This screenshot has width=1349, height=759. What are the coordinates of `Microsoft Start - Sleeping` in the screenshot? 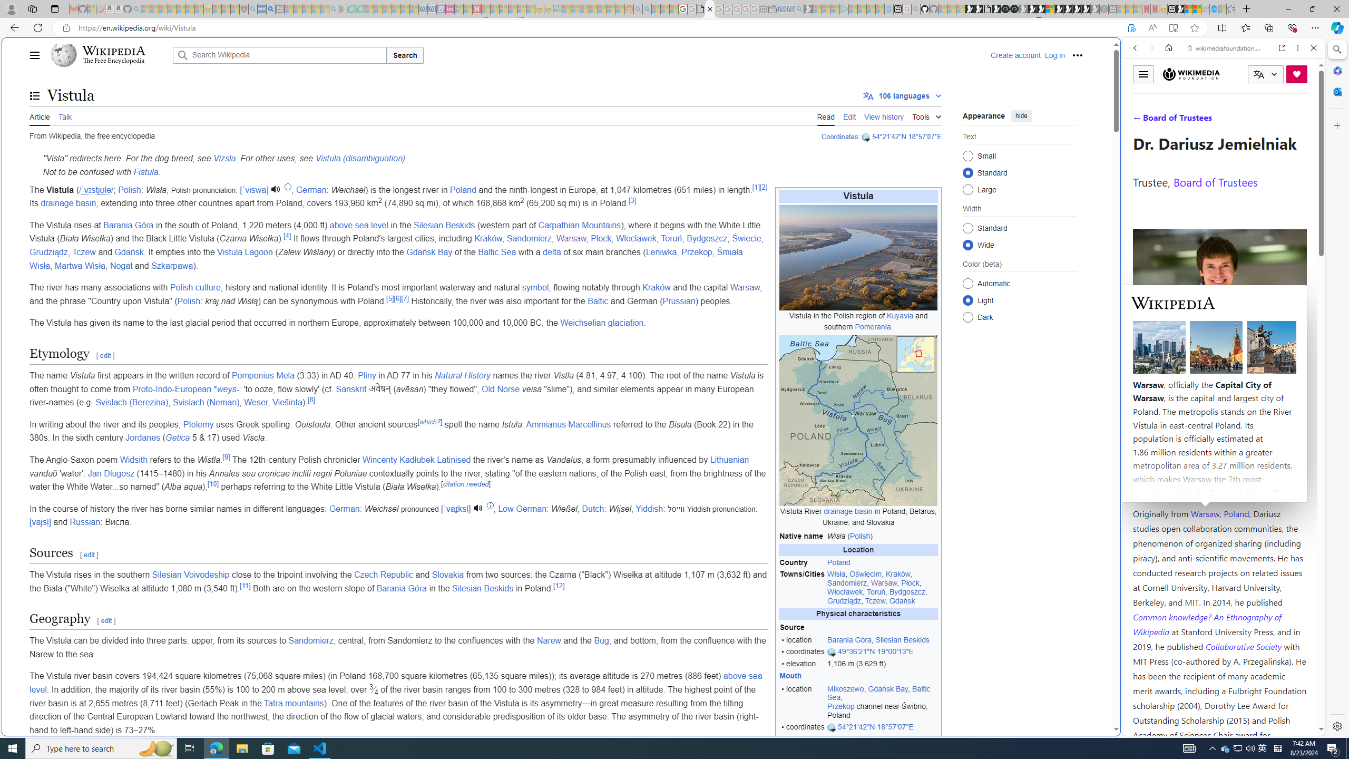 It's located at (871, 9).